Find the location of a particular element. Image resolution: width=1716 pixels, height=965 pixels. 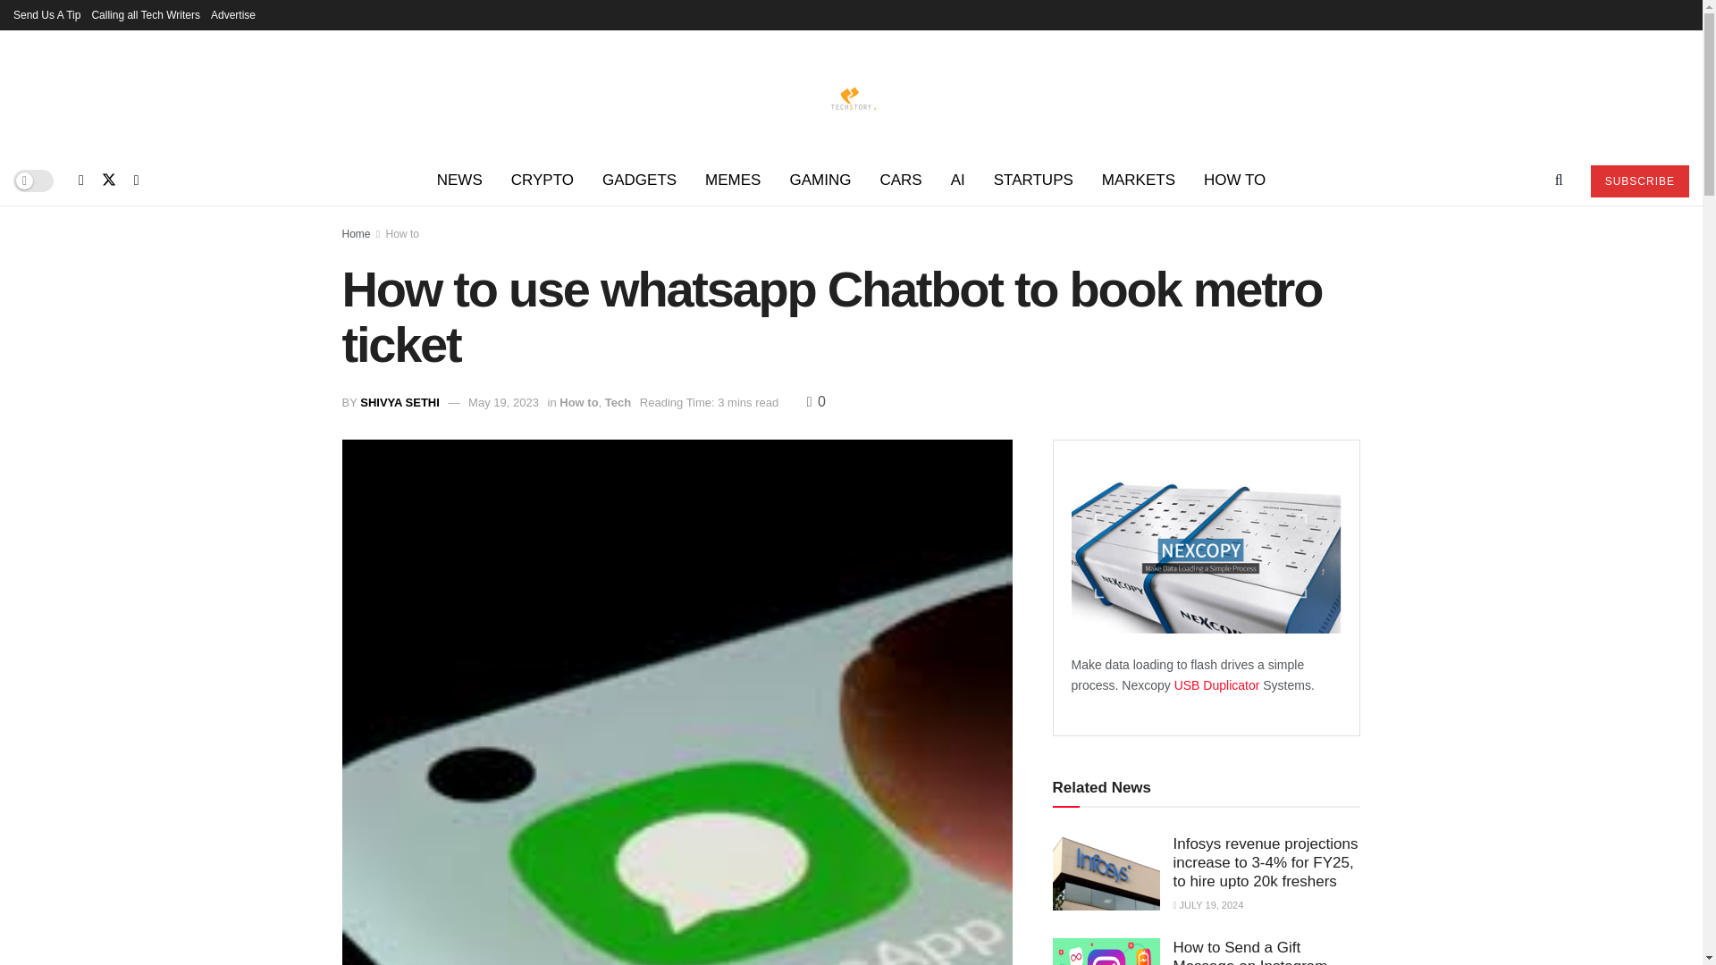

How to is located at coordinates (402, 233).